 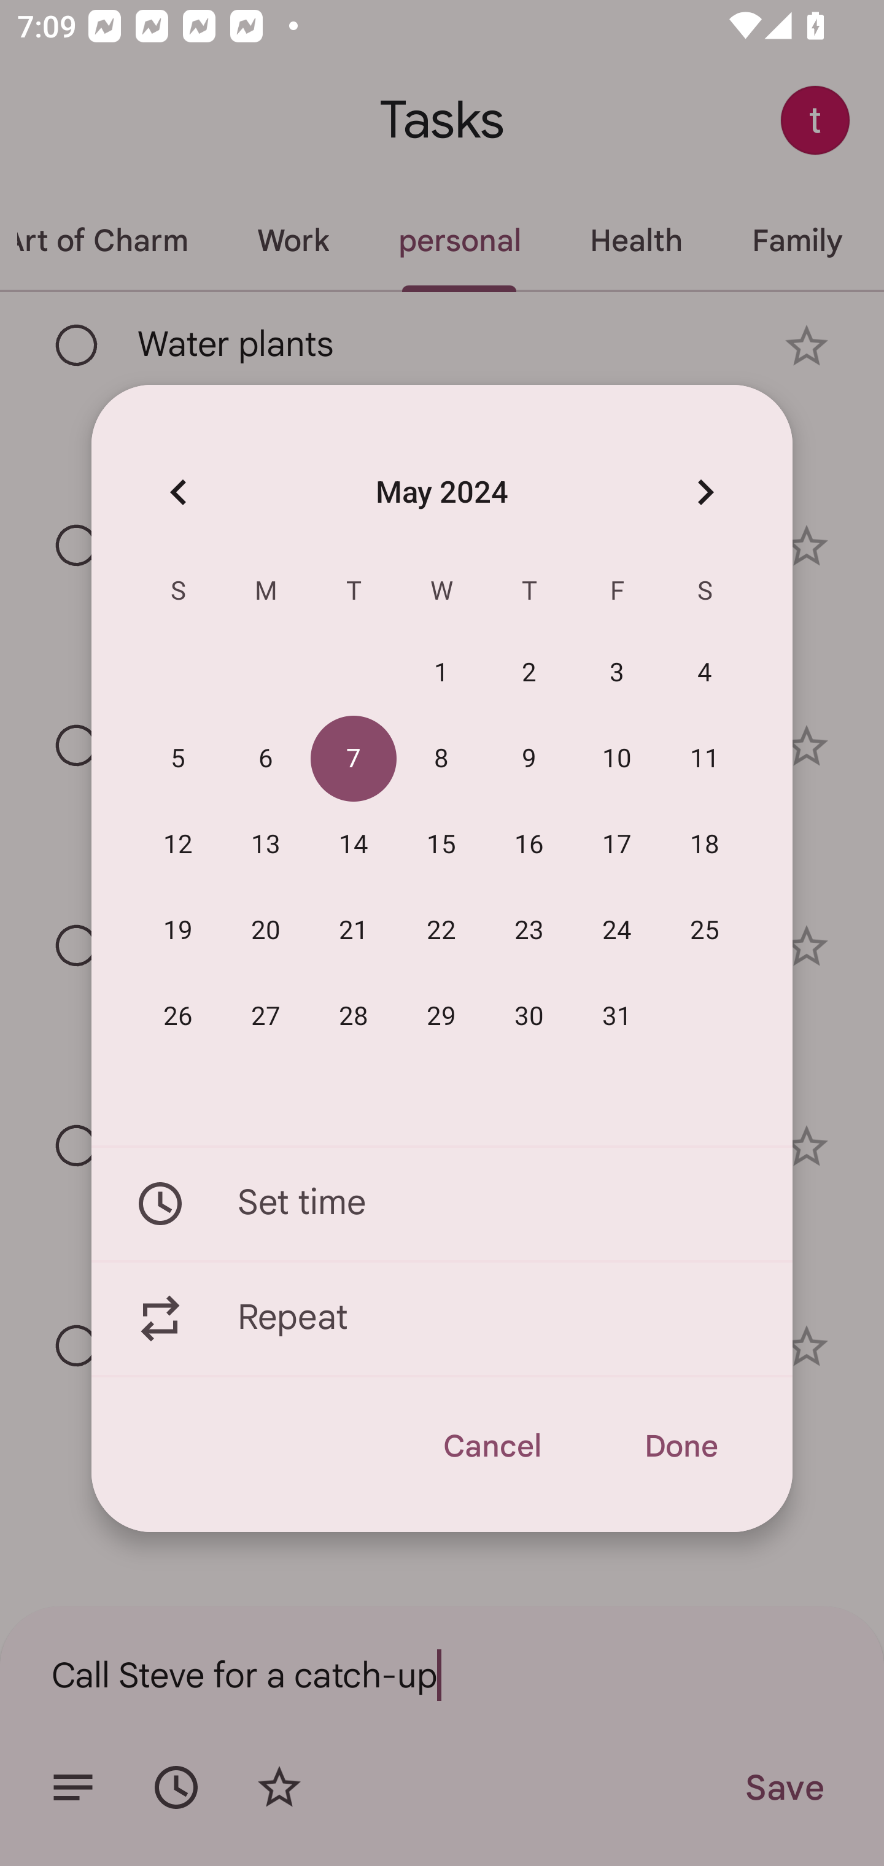 I want to click on 9 09 May 2024, so click(x=529, y=759).